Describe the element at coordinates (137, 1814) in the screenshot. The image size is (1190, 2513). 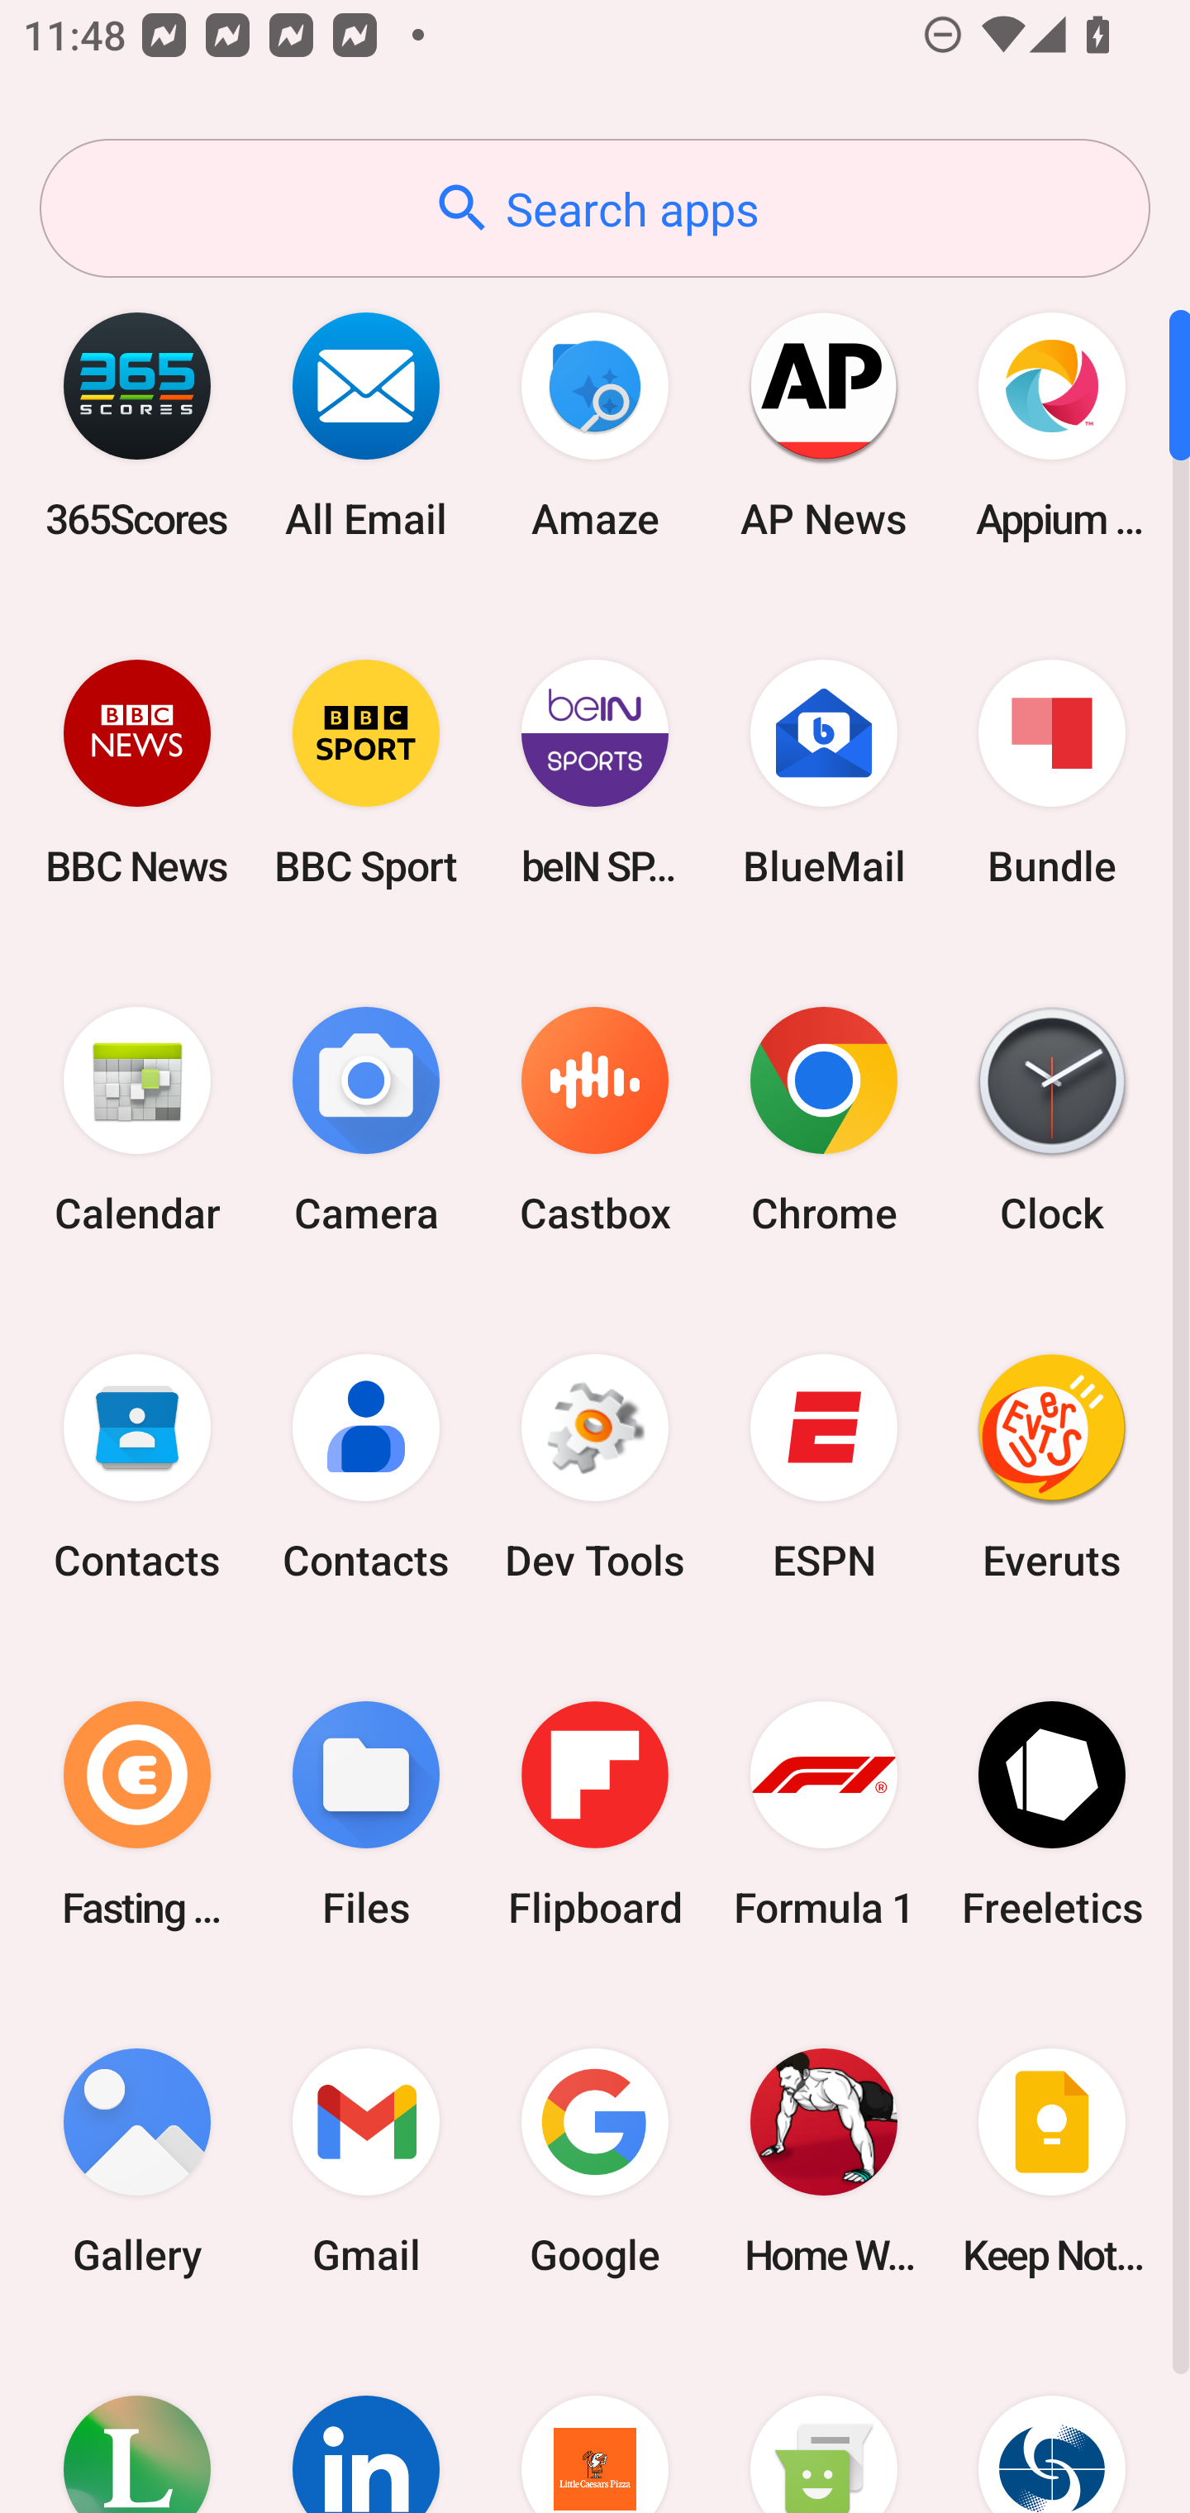
I see `Fasting Coach` at that location.